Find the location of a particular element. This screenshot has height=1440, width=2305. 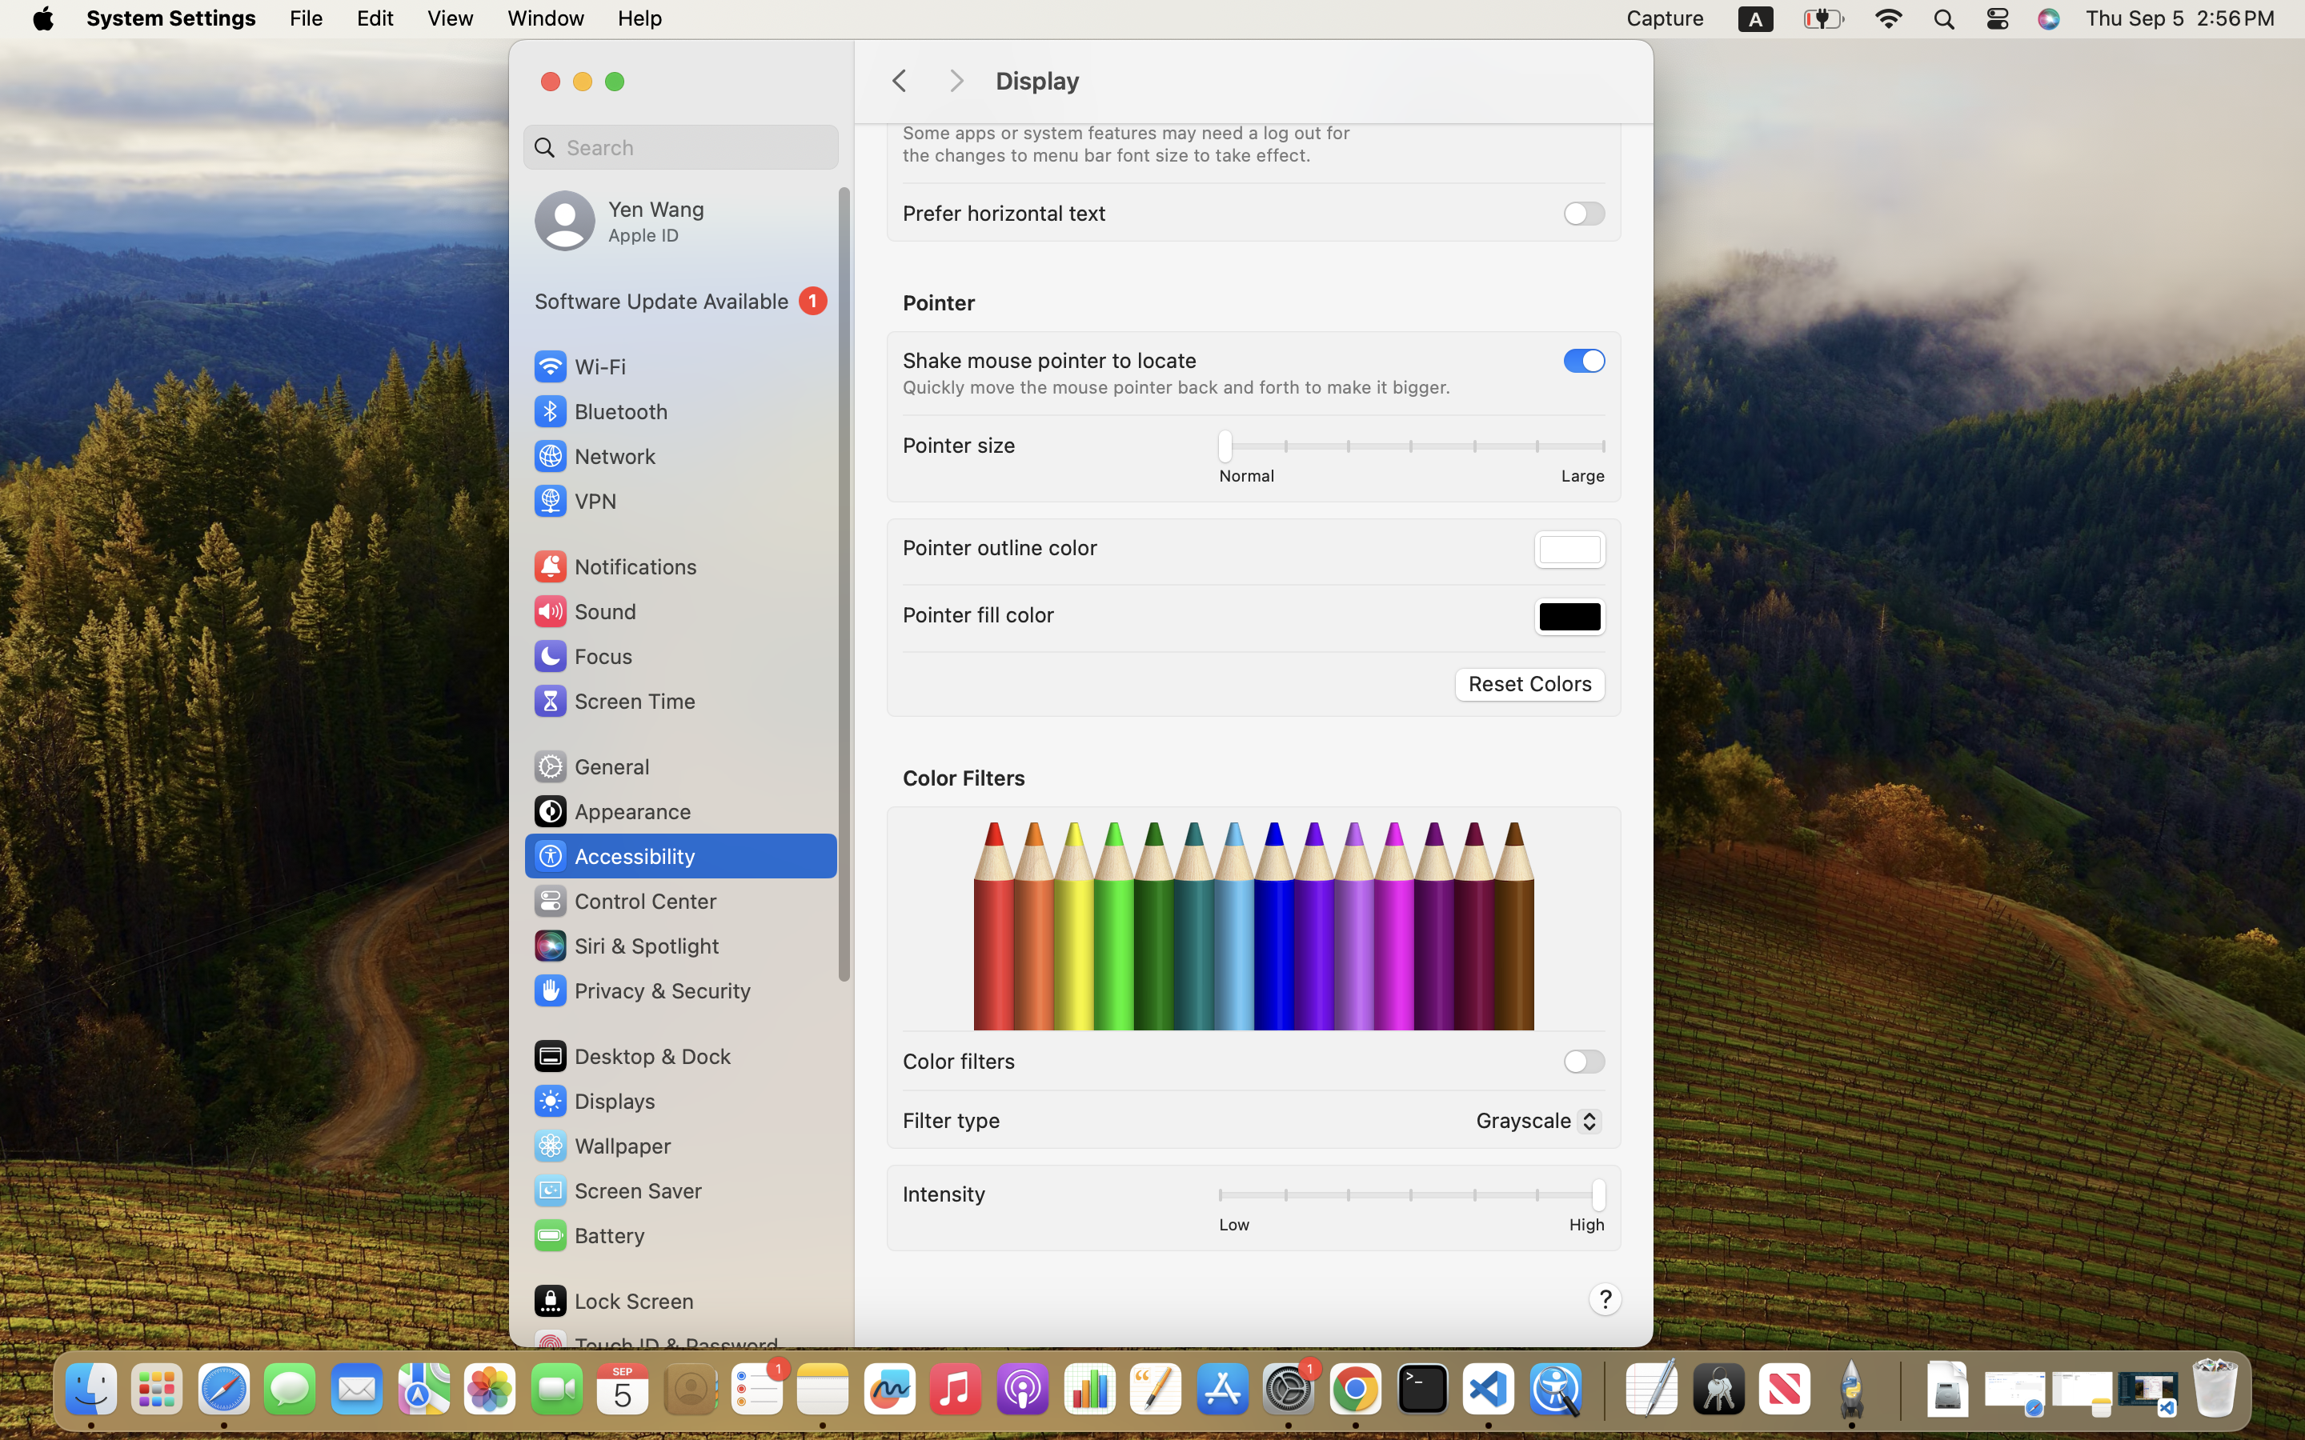

Wallpaper is located at coordinates (601, 1146).